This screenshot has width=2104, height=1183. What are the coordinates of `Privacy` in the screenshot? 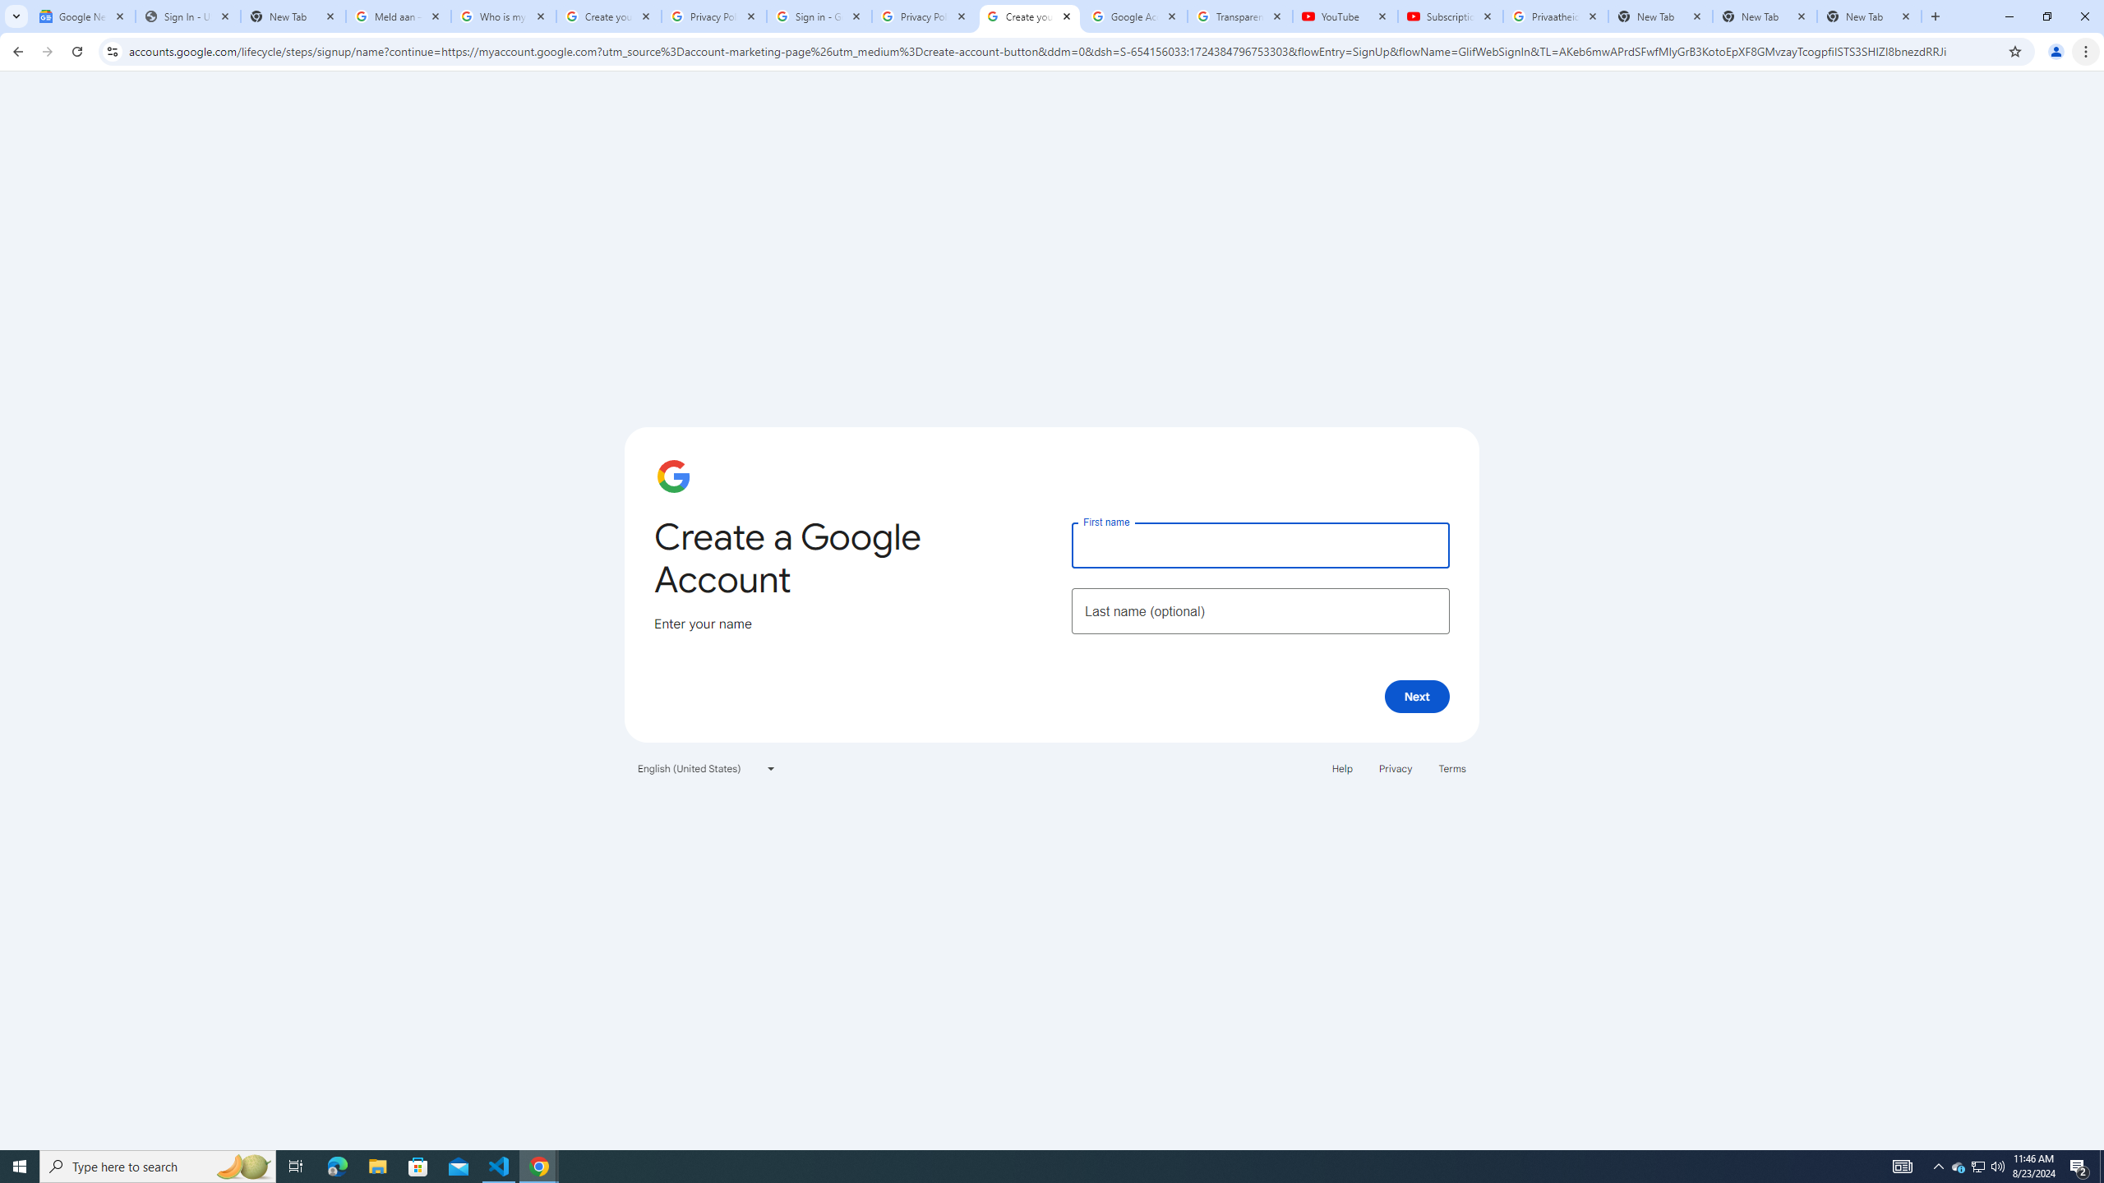 It's located at (1395, 767).